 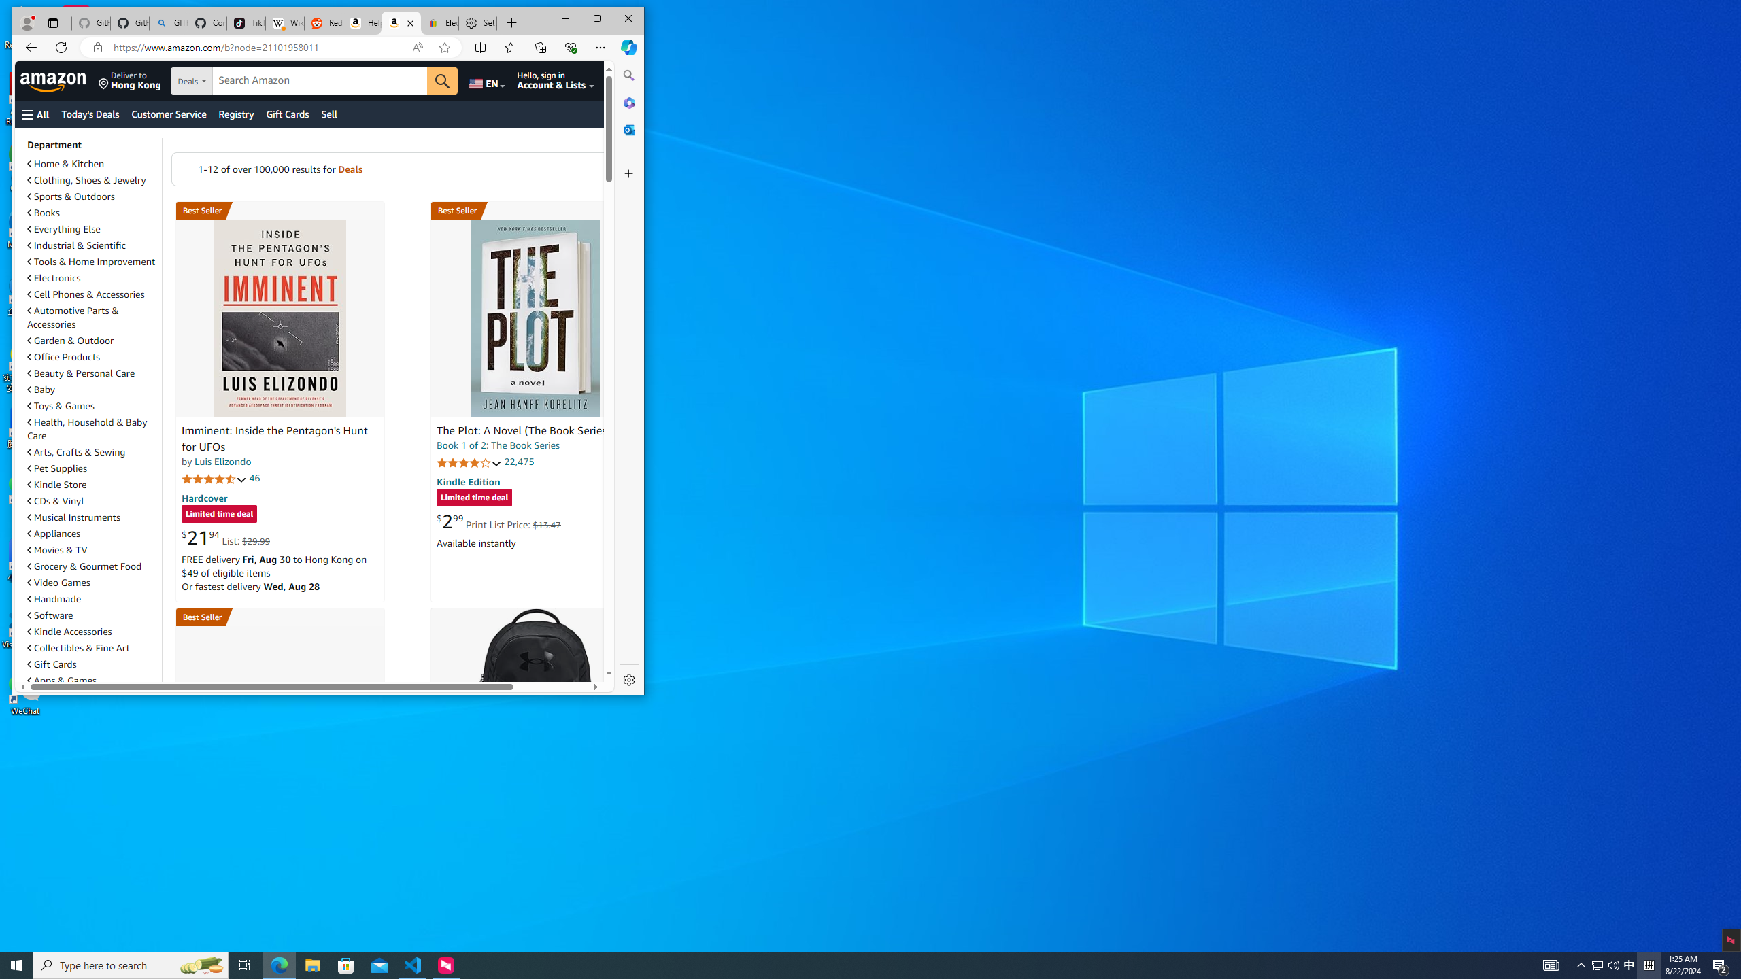 What do you see at coordinates (90, 114) in the screenshot?
I see `Search highlights icon opens search home window` at bounding box center [90, 114].